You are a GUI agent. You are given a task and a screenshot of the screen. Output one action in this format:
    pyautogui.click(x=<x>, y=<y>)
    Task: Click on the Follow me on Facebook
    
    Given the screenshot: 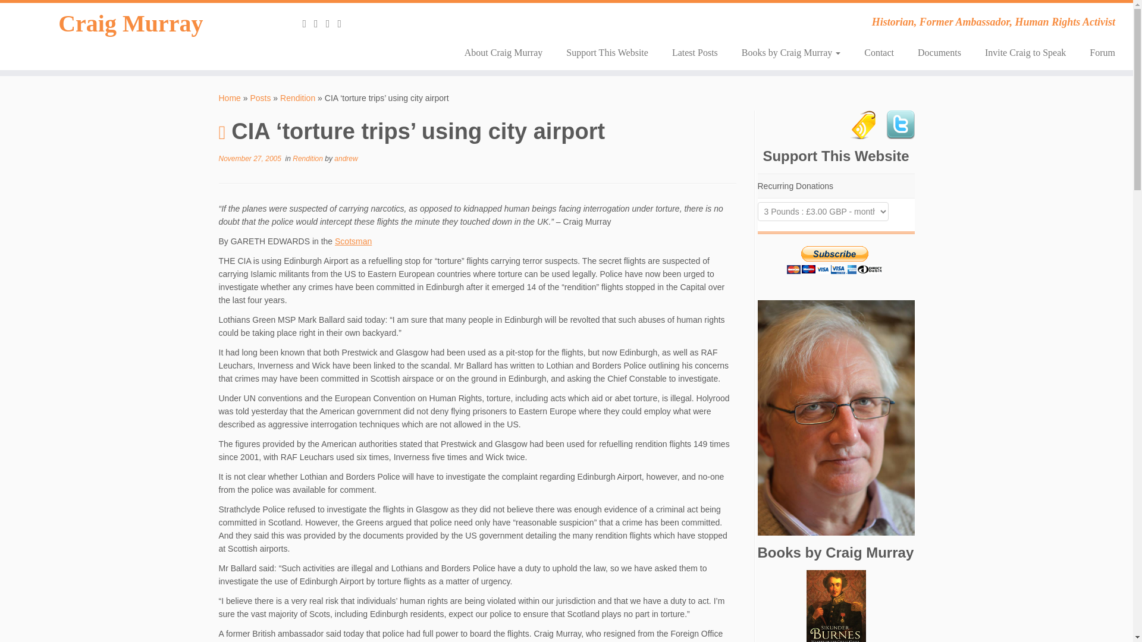 What is the action you would take?
    pyautogui.click(x=343, y=24)
    